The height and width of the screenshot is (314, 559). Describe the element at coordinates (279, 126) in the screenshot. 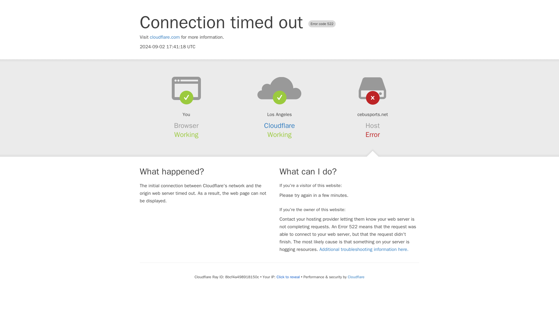

I see `Cloudflare` at that location.